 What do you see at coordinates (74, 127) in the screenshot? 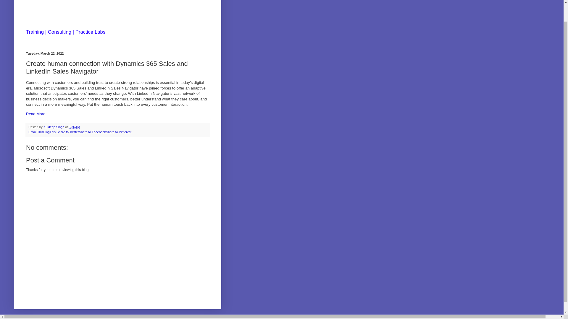
I see `permanent link` at bounding box center [74, 127].